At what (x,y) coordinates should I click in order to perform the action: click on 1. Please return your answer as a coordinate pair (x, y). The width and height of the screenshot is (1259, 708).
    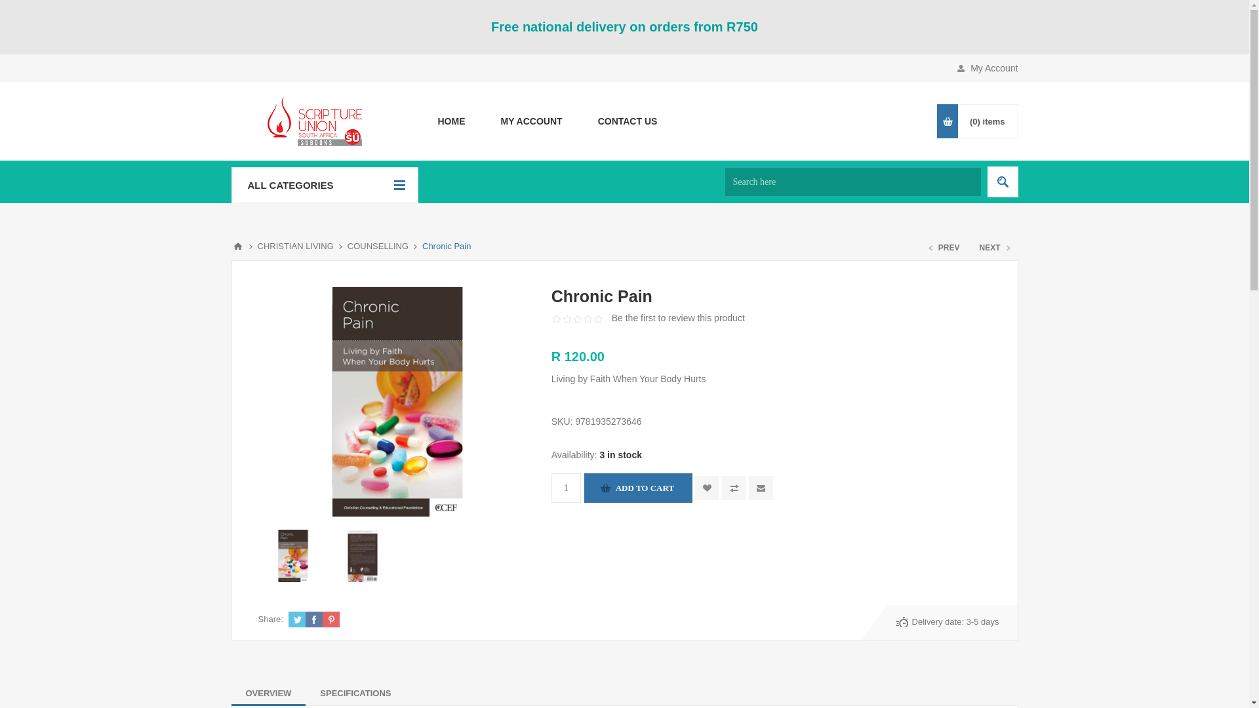
    Looking at the image, I should click on (565, 488).